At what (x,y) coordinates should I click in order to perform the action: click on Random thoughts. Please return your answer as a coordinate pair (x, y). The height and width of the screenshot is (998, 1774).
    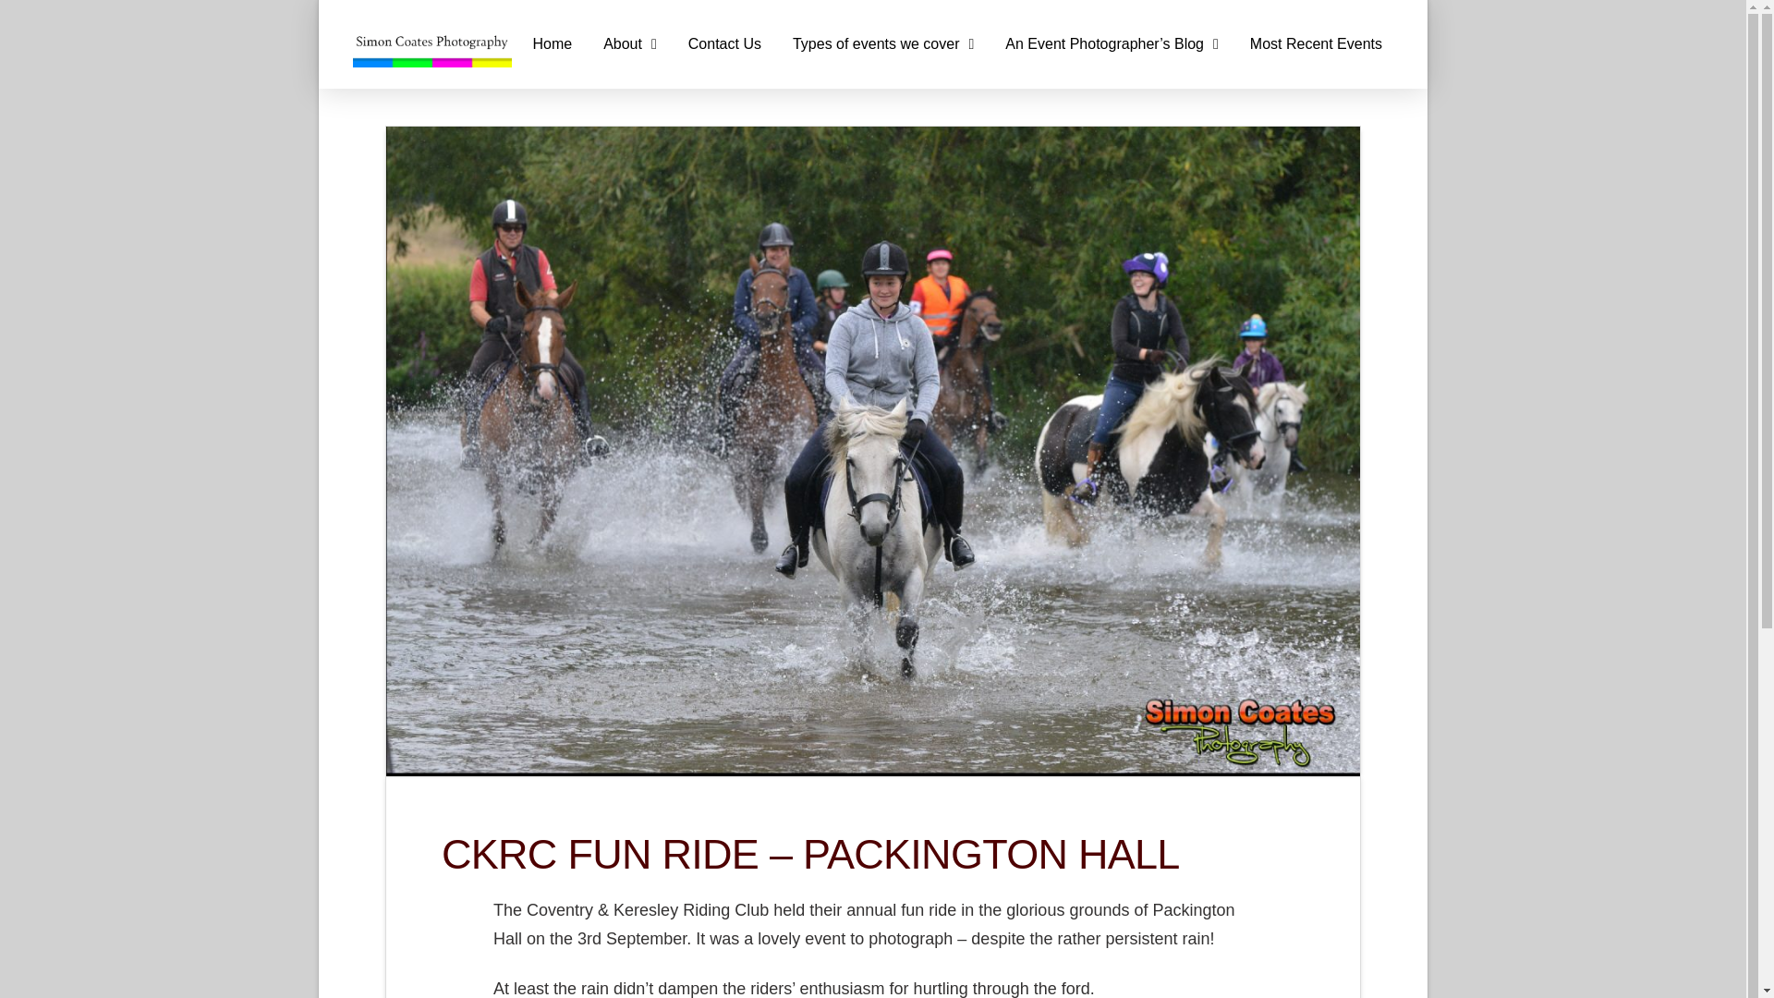
    Looking at the image, I should click on (1112, 44).